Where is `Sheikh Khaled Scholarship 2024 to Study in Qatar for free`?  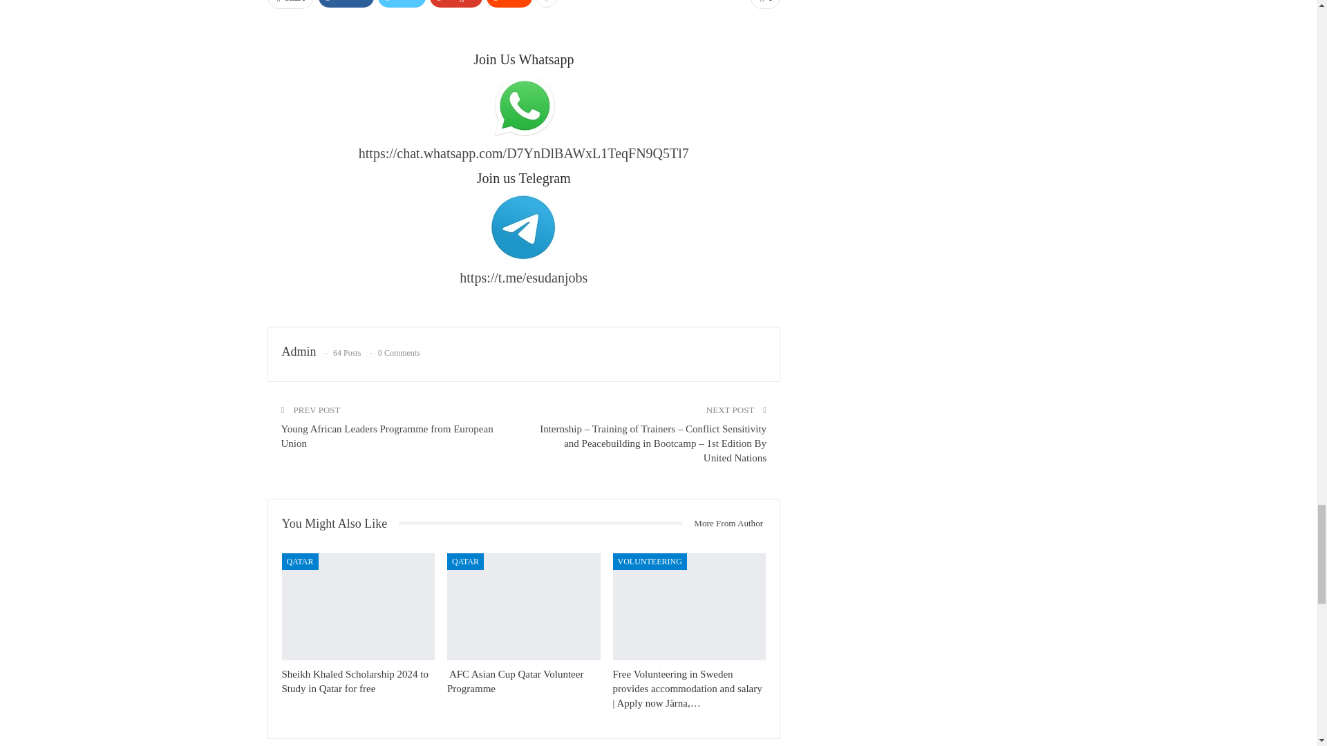 Sheikh Khaled Scholarship 2024 to Study in Qatar for free is located at coordinates (355, 681).